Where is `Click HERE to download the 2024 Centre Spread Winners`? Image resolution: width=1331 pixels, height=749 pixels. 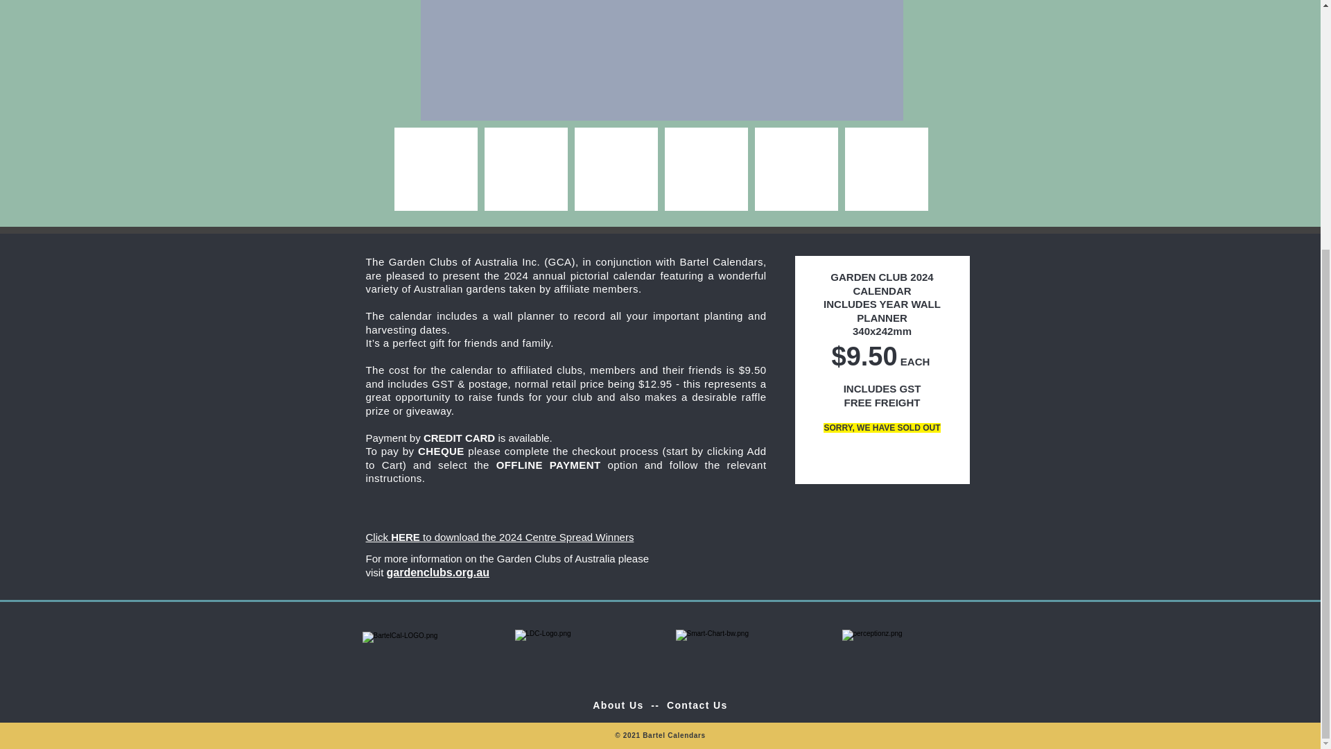
Click HERE to download the 2024 Centre Spread Winners is located at coordinates (501, 535).